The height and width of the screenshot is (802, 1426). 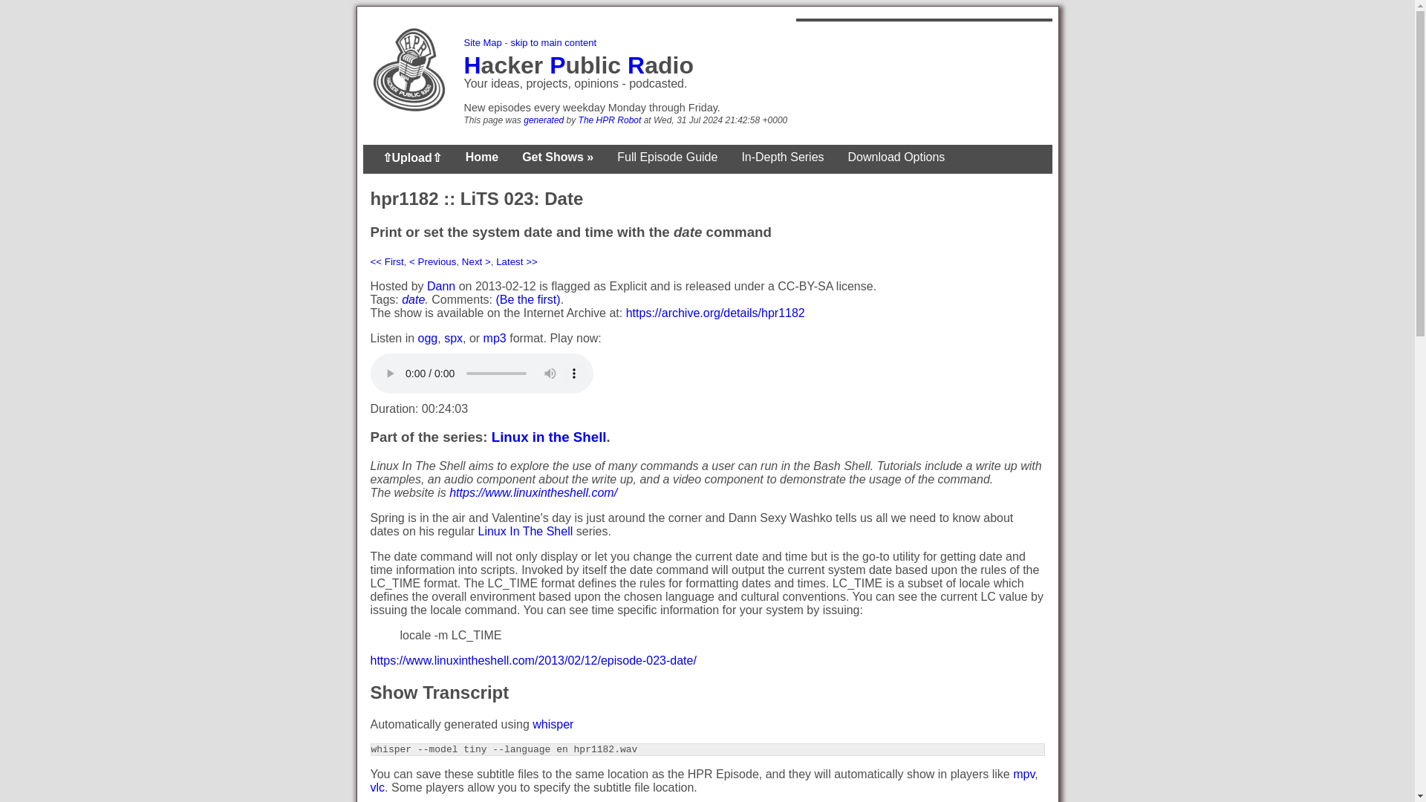 I want to click on date, so click(x=413, y=299).